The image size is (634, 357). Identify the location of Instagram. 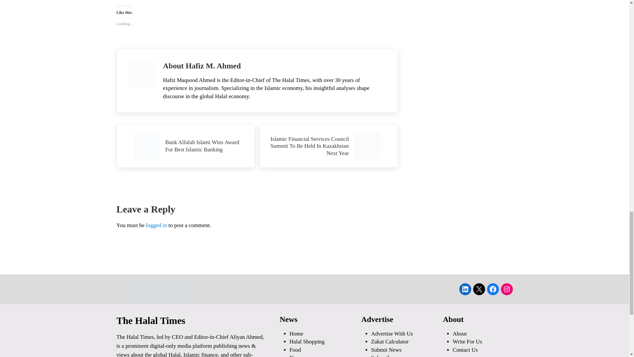
(507, 289).